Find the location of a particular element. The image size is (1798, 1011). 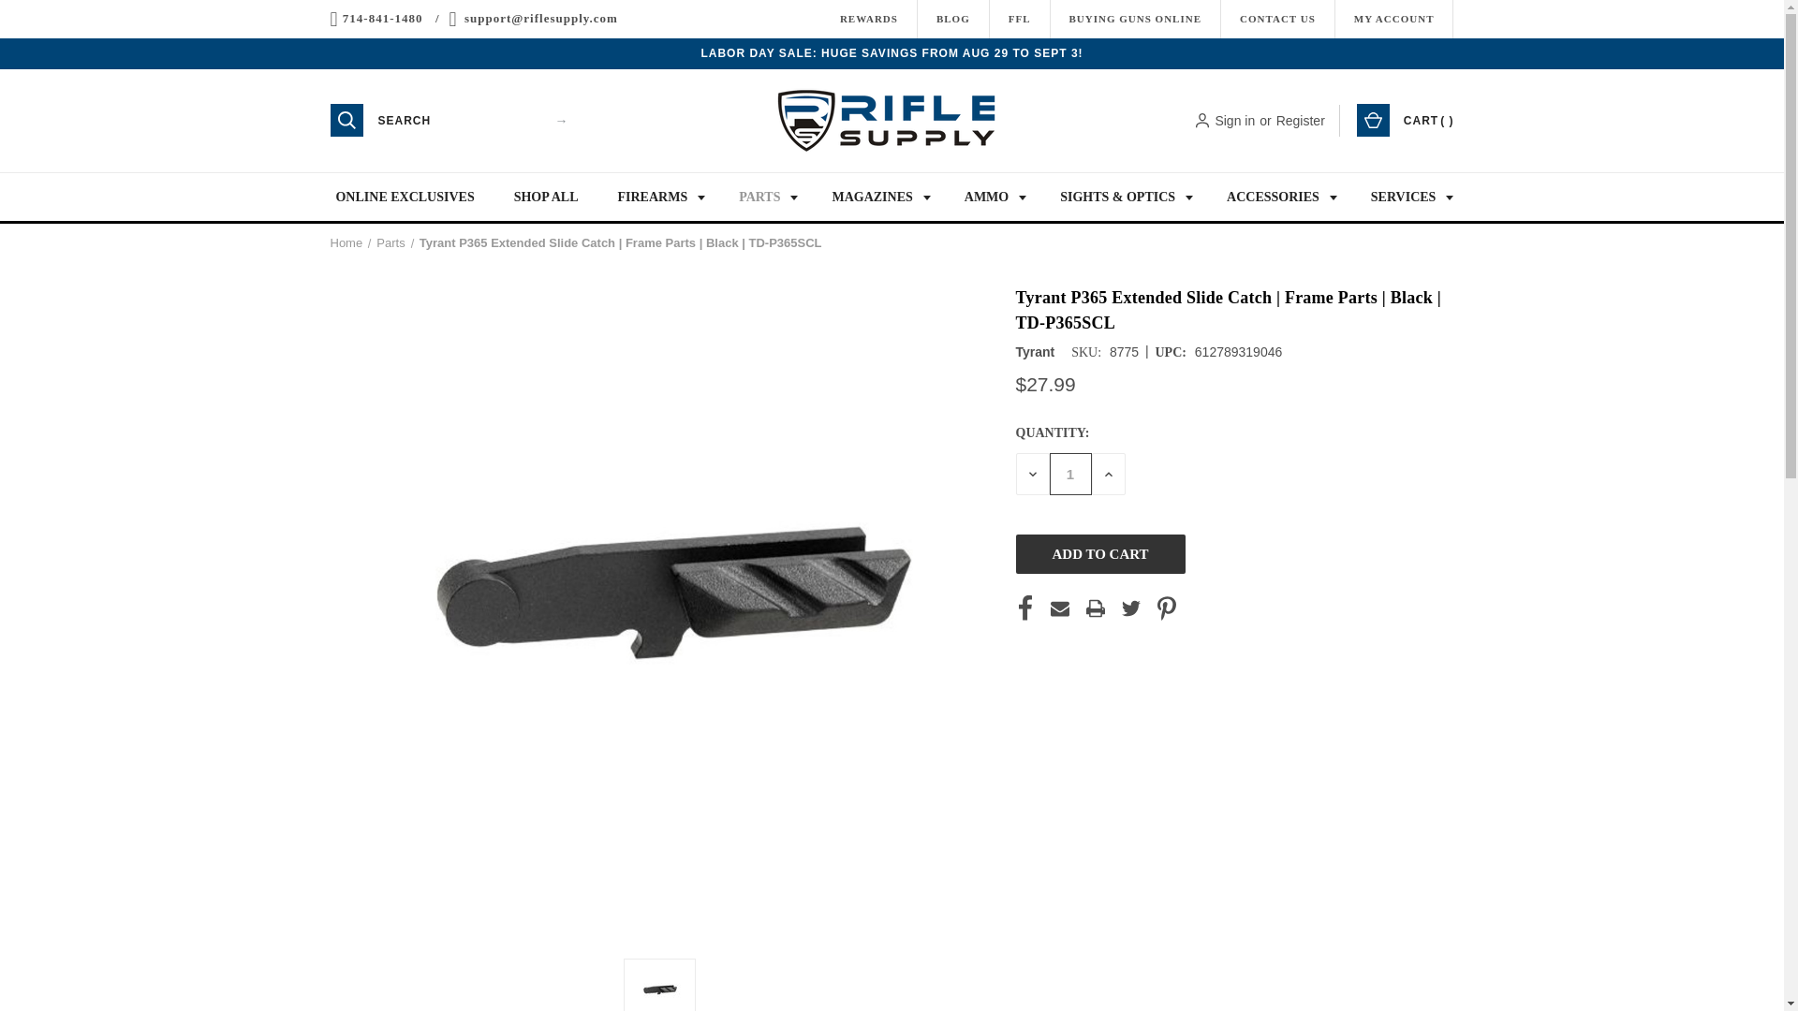

REWARDS is located at coordinates (868, 19).